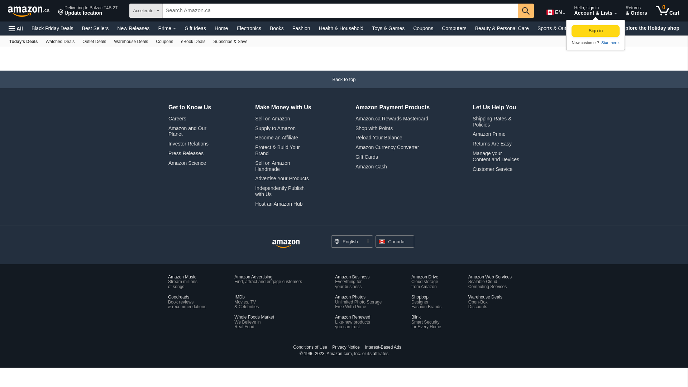 Image resolution: width=688 pixels, height=387 pixels. What do you see at coordinates (277, 150) in the screenshot?
I see `Protect & Build Your Brand` at bounding box center [277, 150].